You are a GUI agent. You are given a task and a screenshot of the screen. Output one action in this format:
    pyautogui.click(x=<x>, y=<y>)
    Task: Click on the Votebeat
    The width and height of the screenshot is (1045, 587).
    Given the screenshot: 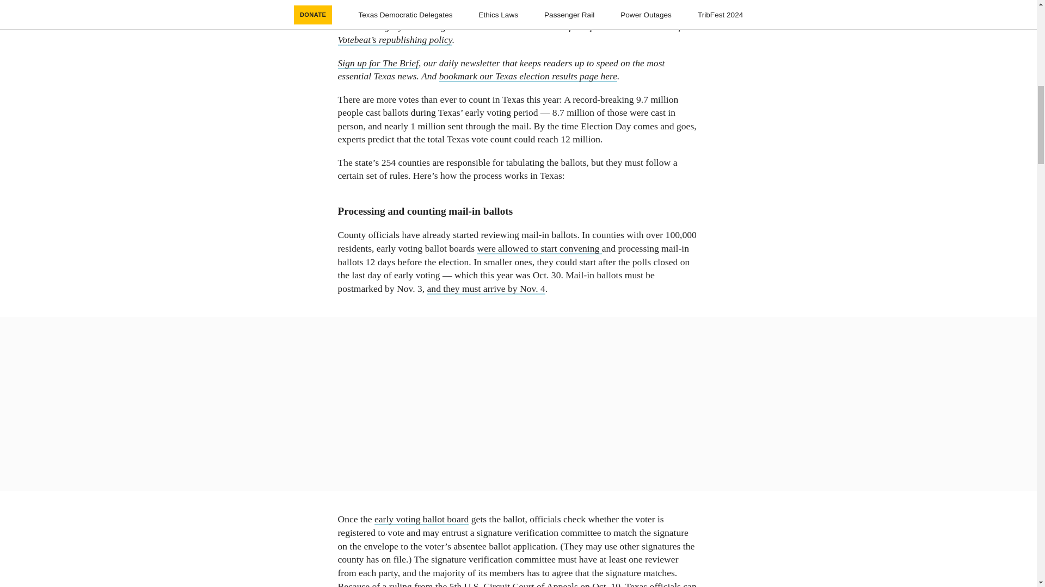 What is the action you would take?
    pyautogui.click(x=488, y=13)
    